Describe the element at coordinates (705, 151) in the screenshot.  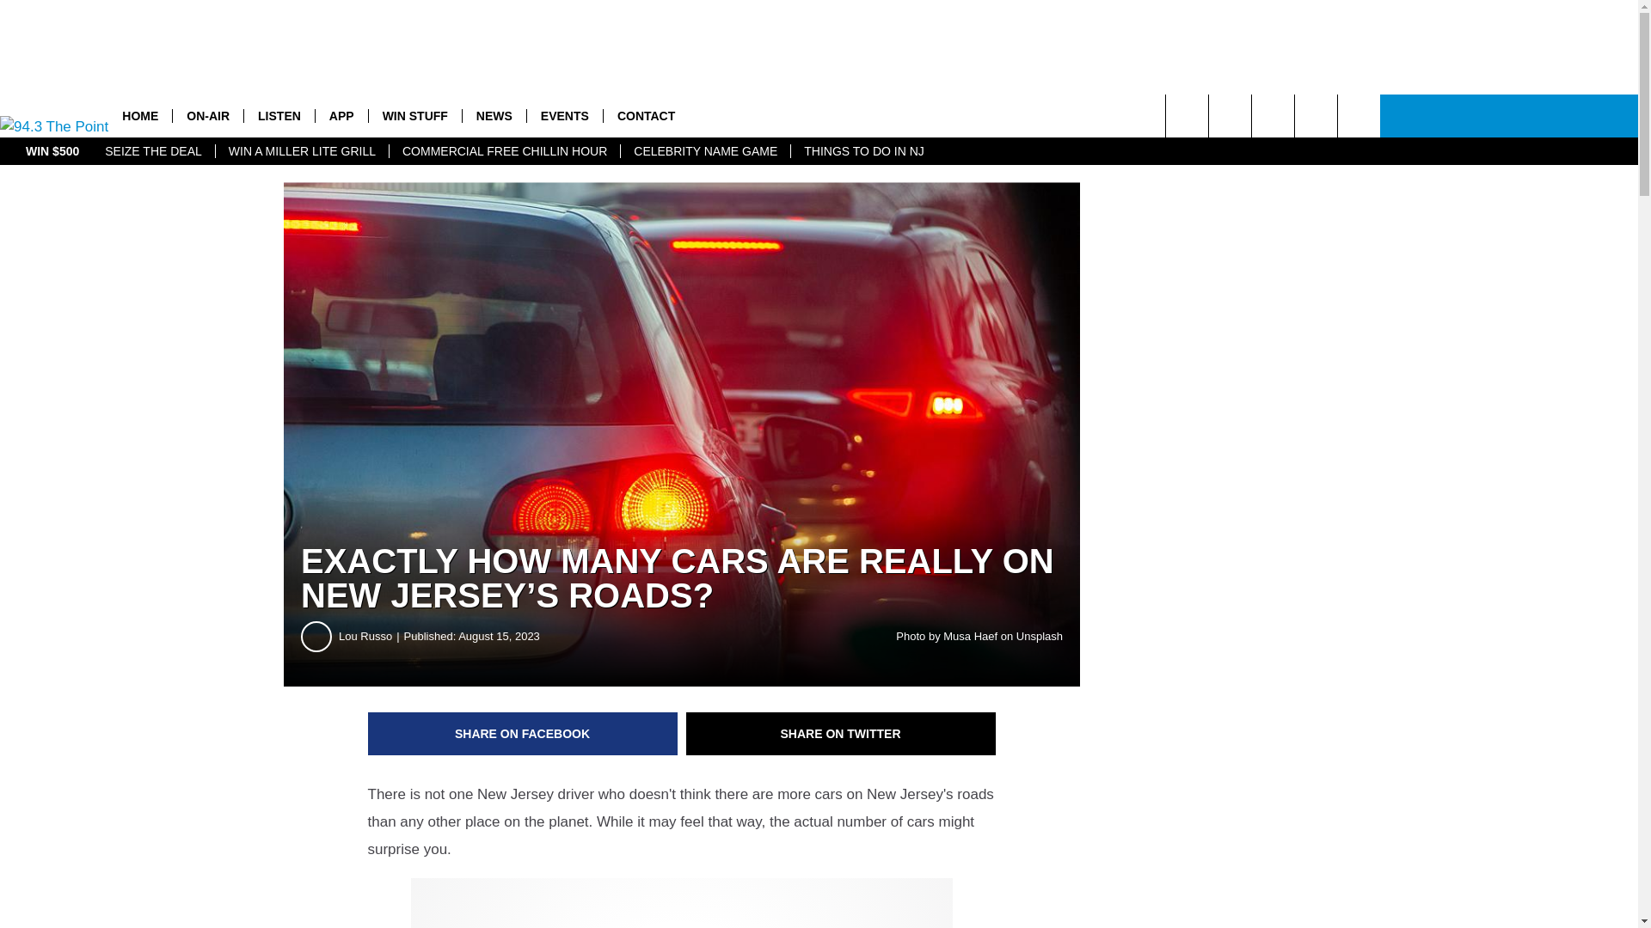
I see `CELEBRITY NAME GAME` at that location.